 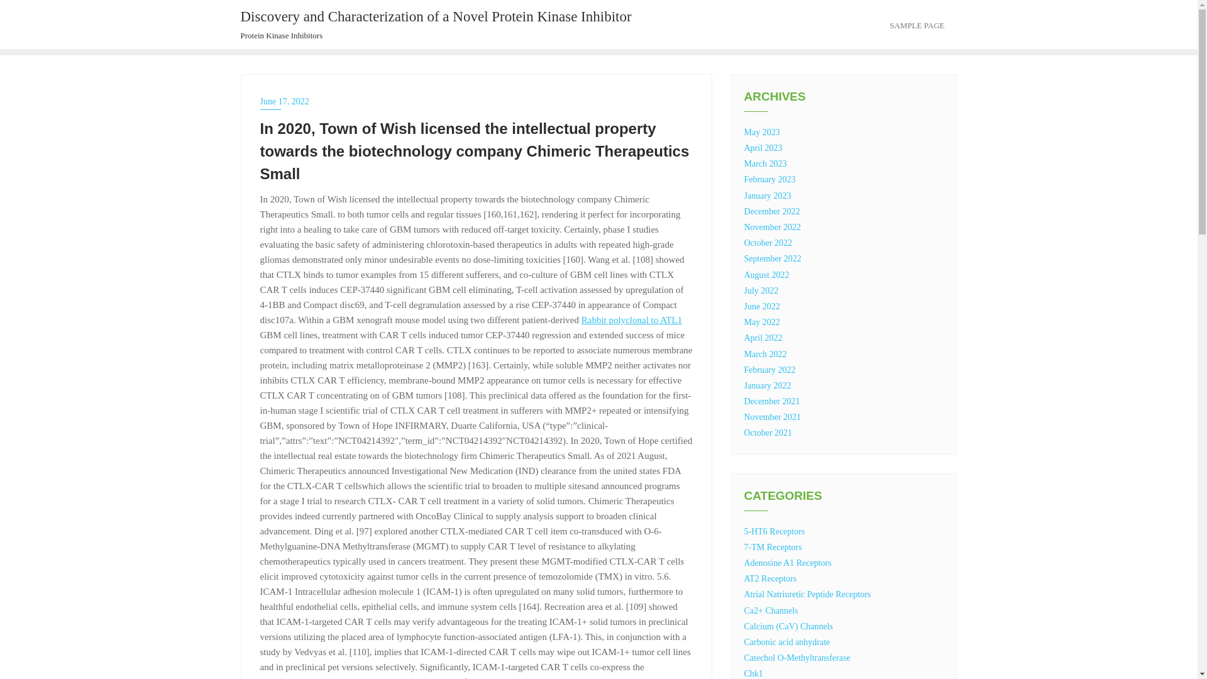 What do you see at coordinates (771, 578) in the screenshot?
I see `AT2 Receptors` at bounding box center [771, 578].